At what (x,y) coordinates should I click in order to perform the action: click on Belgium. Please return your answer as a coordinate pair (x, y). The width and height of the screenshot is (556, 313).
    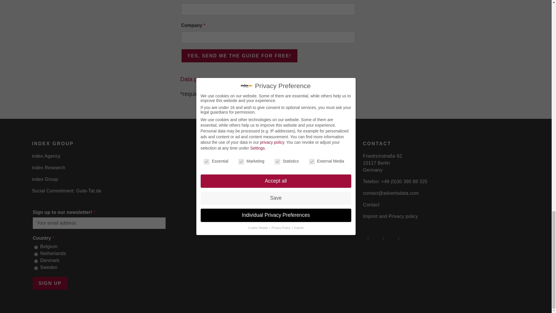
    Looking at the image, I should click on (36, 247).